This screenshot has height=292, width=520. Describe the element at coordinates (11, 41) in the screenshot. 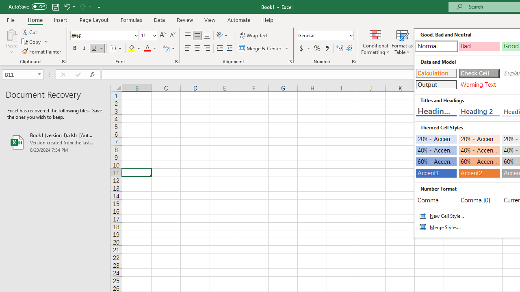

I see `Paste` at that location.